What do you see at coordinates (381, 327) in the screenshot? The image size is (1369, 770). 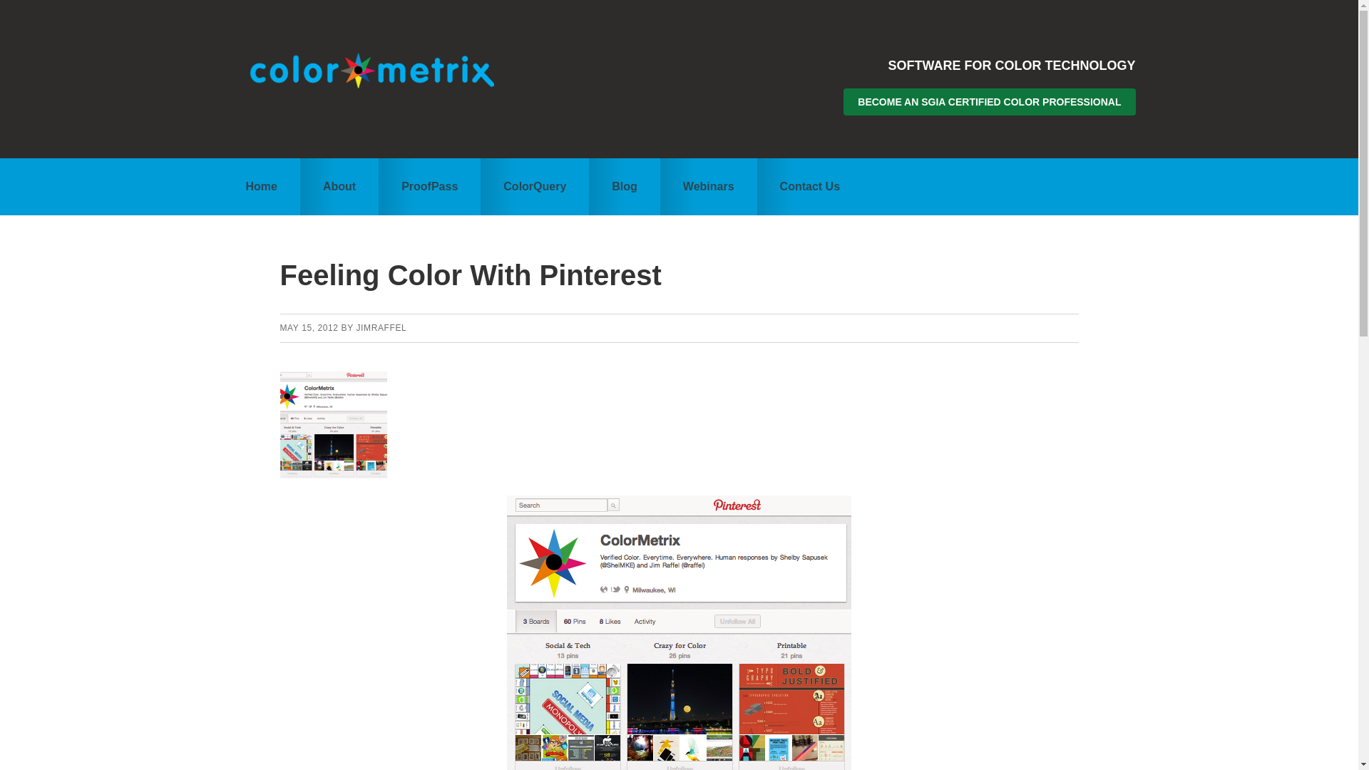 I see `JIMRAFFEL` at bounding box center [381, 327].